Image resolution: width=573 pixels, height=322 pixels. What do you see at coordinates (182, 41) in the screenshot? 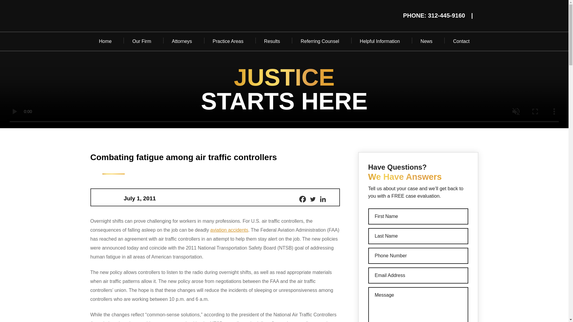
I see `Attorneys` at bounding box center [182, 41].